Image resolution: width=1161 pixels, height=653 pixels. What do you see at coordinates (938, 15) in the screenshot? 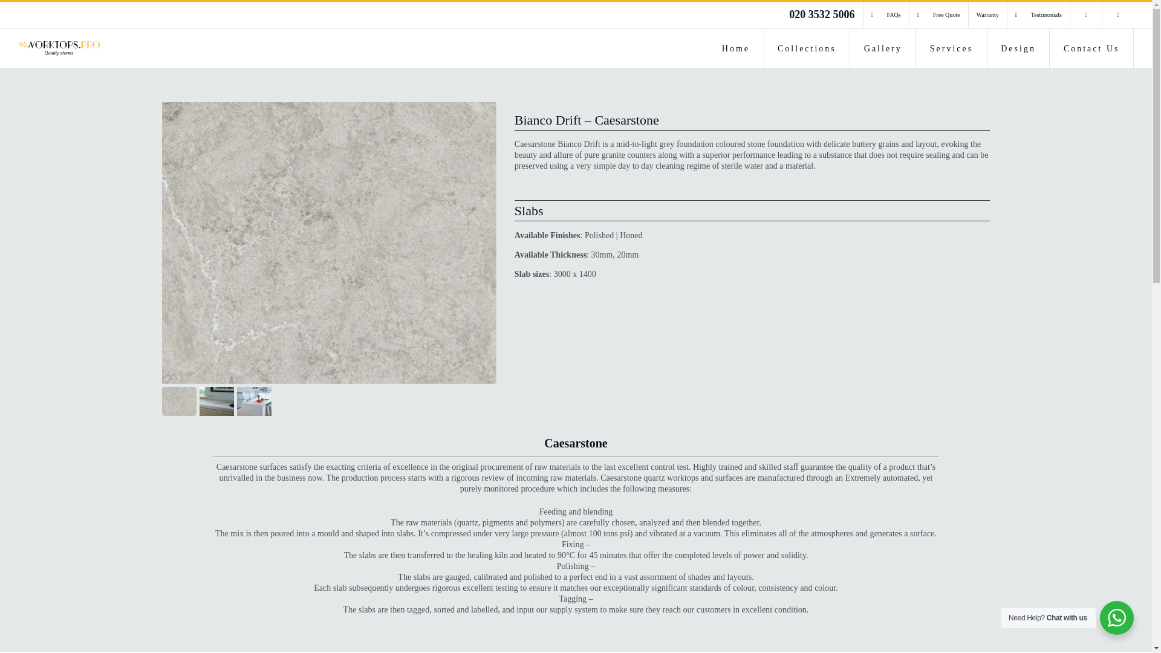
I see `Free Quote` at bounding box center [938, 15].